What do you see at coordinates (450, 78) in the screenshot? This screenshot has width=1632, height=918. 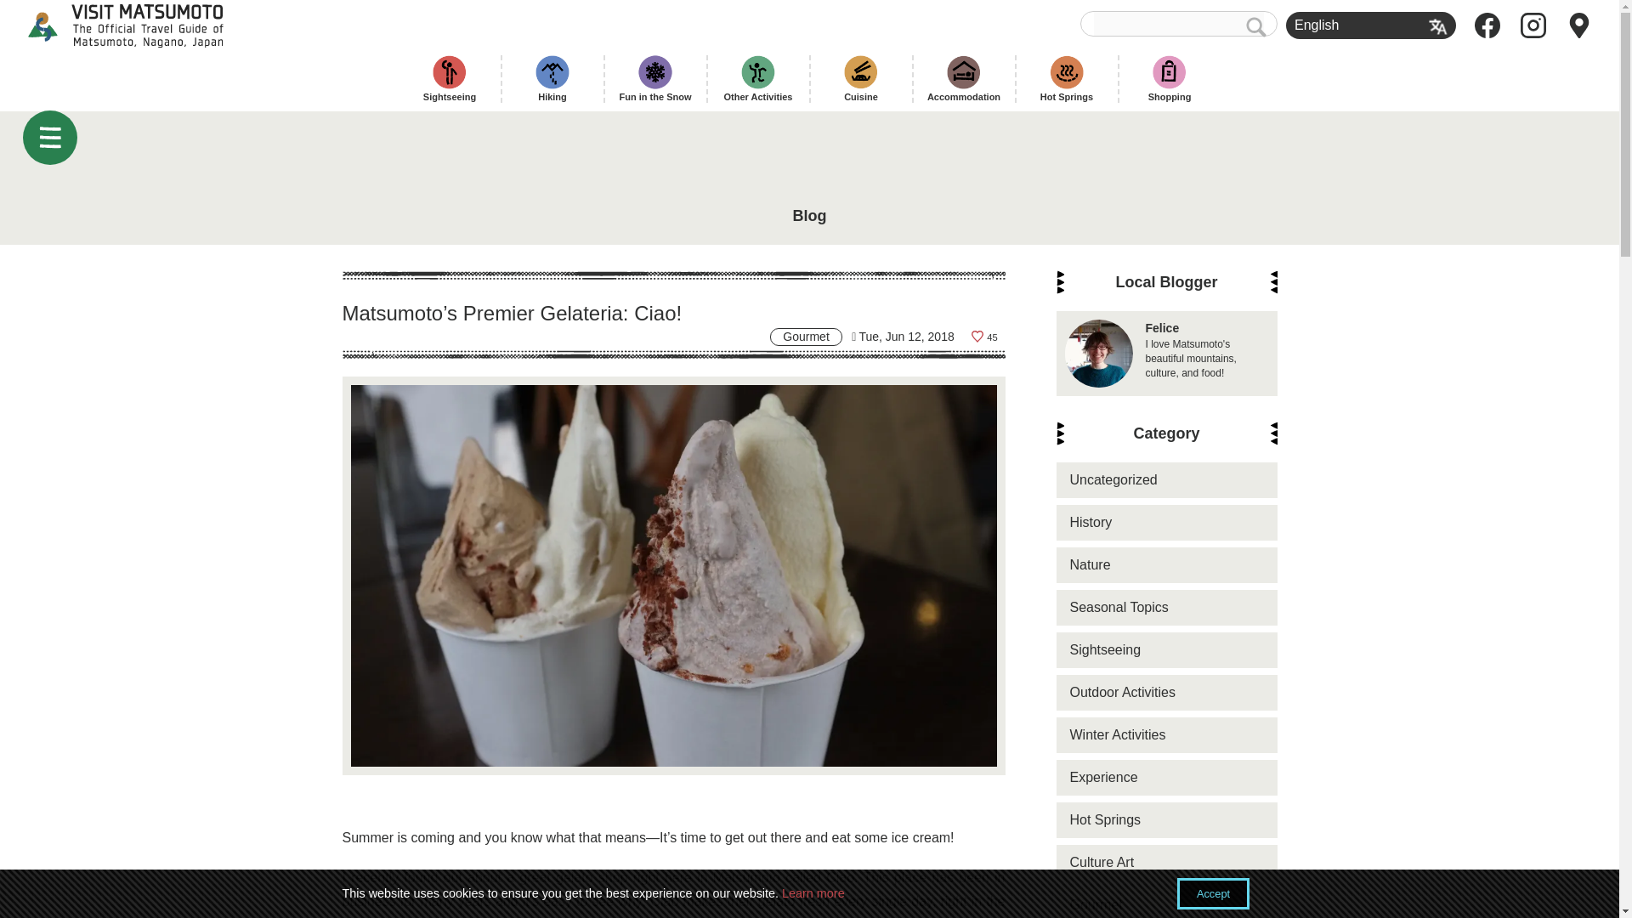 I see `Sightseeing` at bounding box center [450, 78].